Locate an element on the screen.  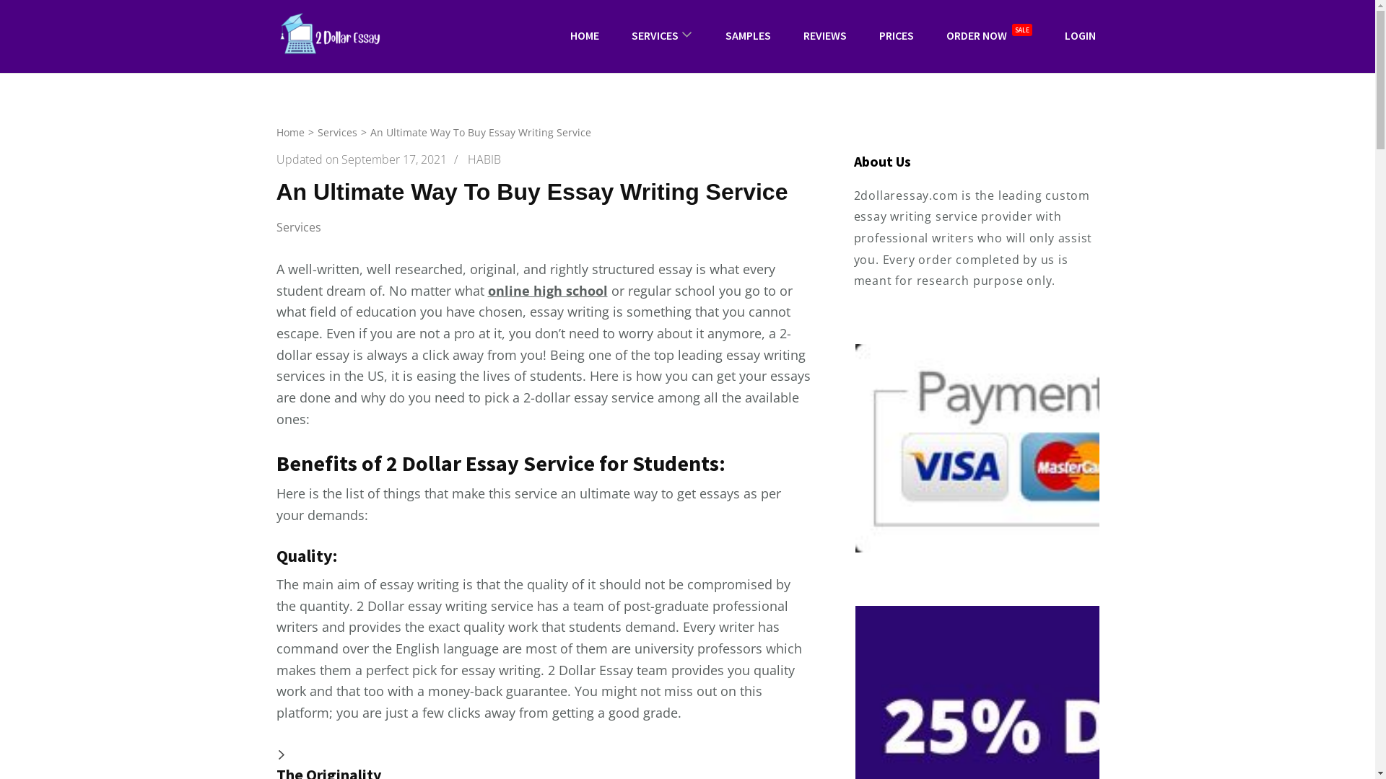
Home is located at coordinates (290, 133).